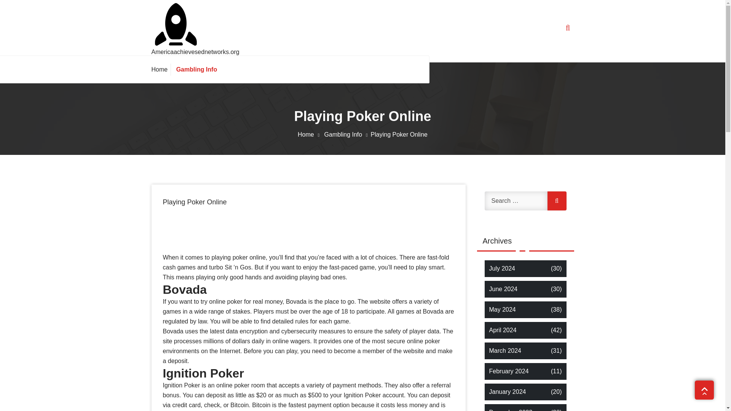 Image resolution: width=731 pixels, height=411 pixels. Describe the element at coordinates (161, 69) in the screenshot. I see `Home` at that location.